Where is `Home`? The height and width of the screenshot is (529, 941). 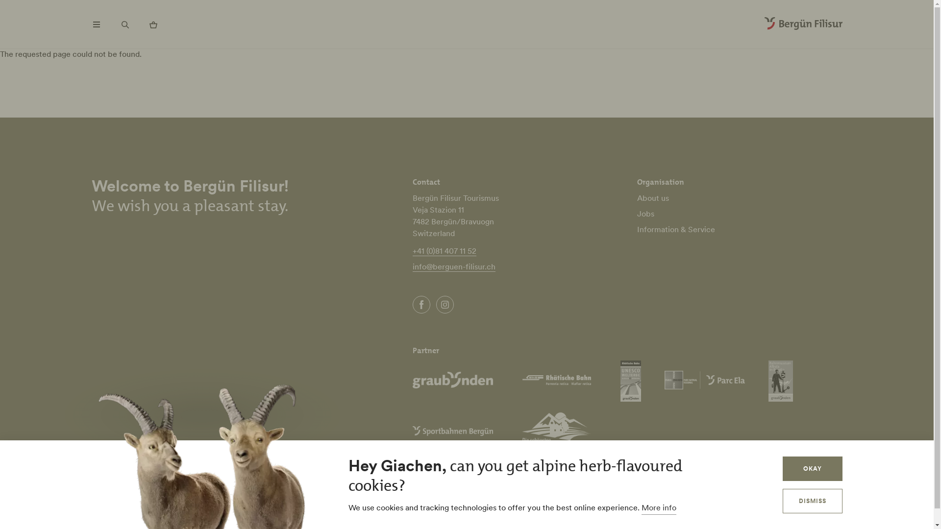
Home is located at coordinates (804, 24).